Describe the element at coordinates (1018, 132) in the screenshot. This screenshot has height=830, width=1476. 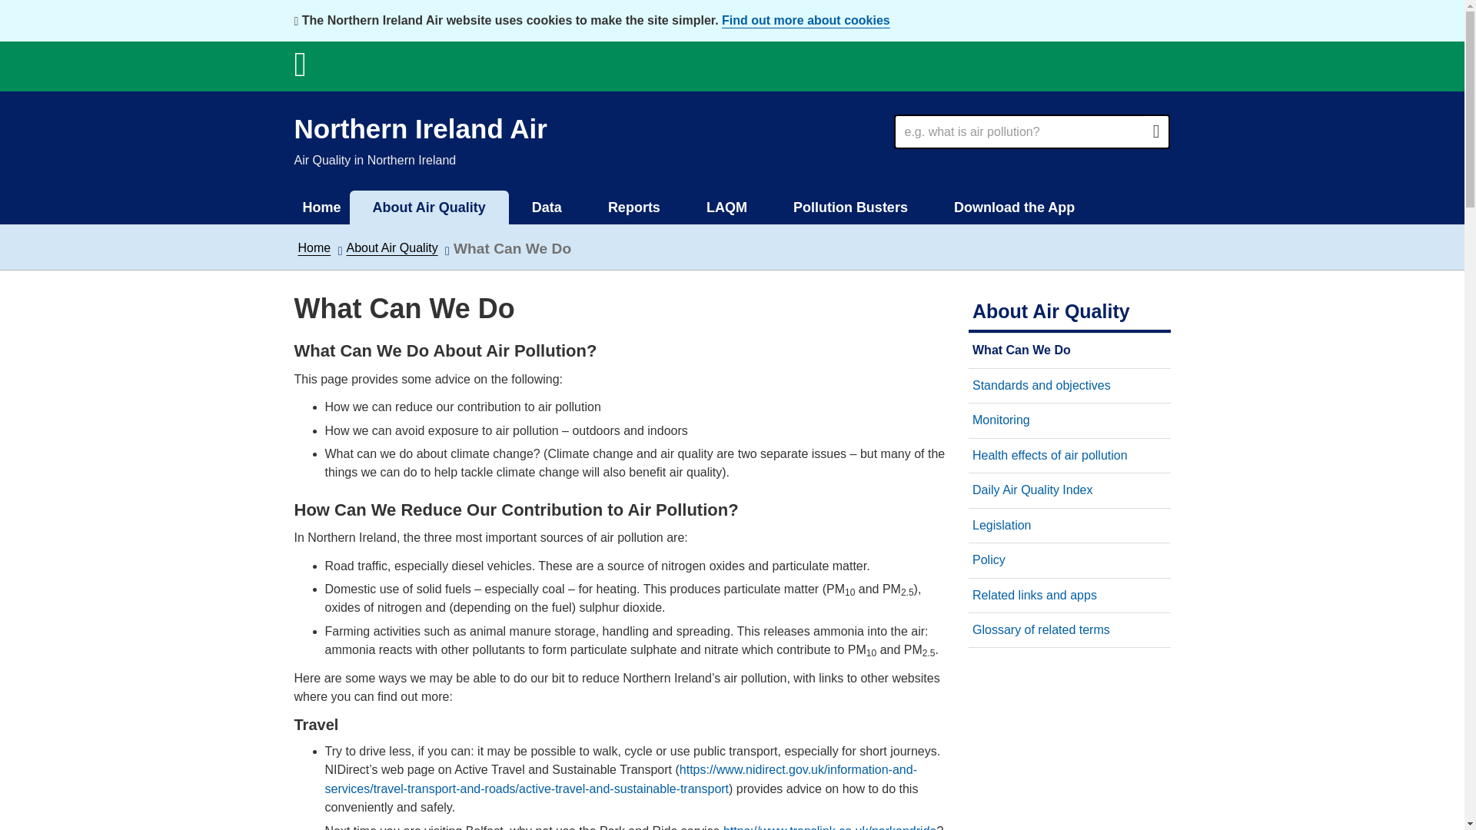
I see `Search` at that location.